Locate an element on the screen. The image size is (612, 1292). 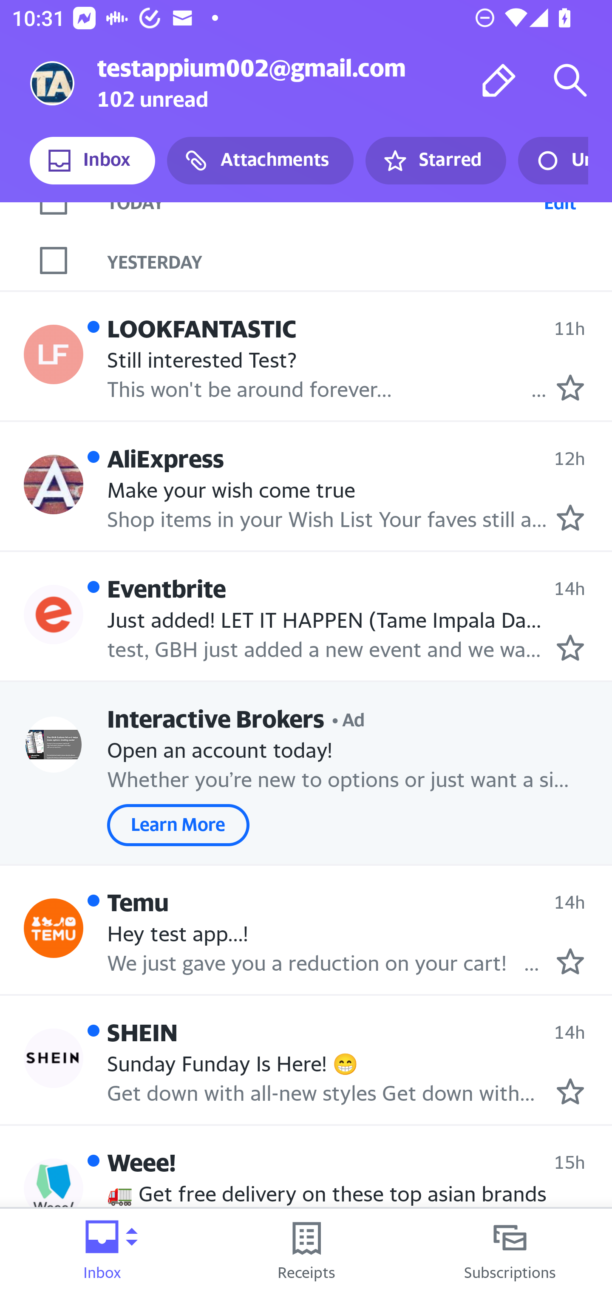
Search mail is located at coordinates (570, 80).